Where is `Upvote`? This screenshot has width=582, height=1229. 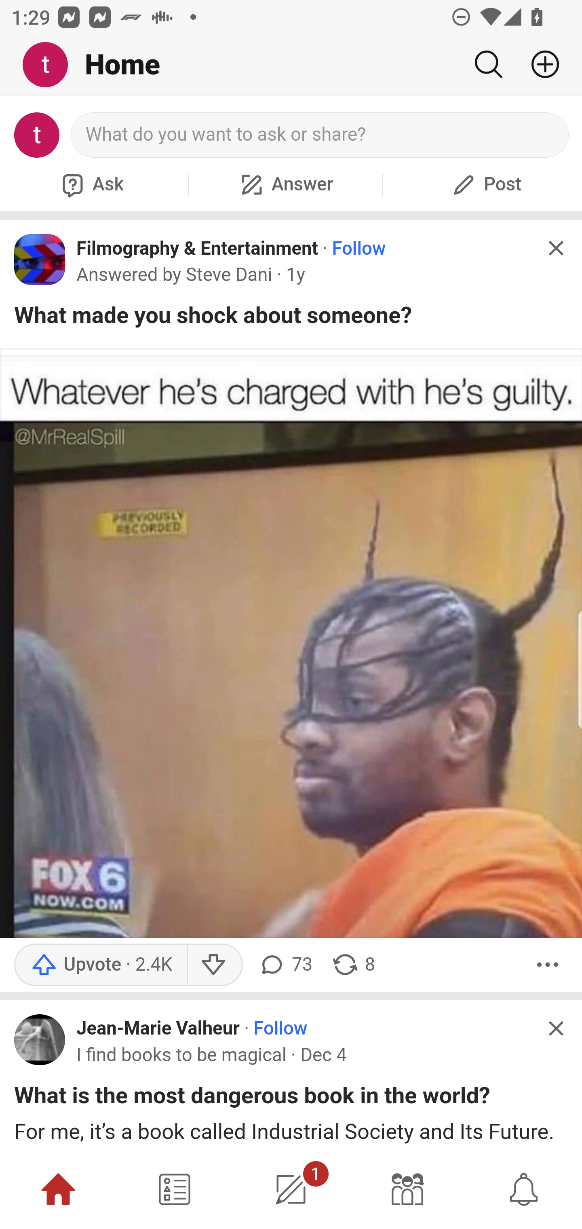 Upvote is located at coordinates (100, 965).